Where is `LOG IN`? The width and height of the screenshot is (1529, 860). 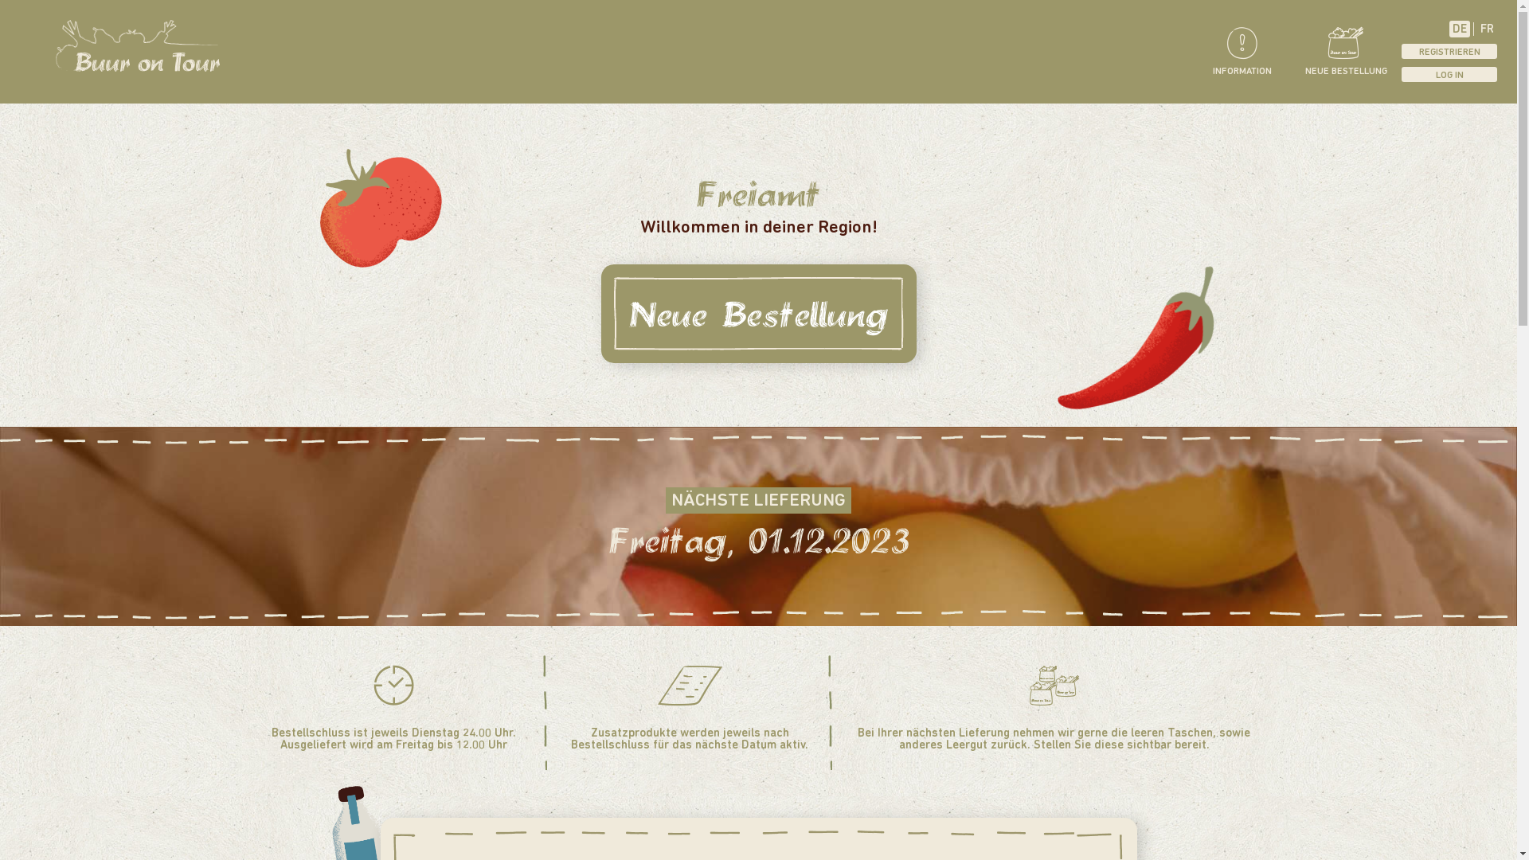 LOG IN is located at coordinates (1449, 75).